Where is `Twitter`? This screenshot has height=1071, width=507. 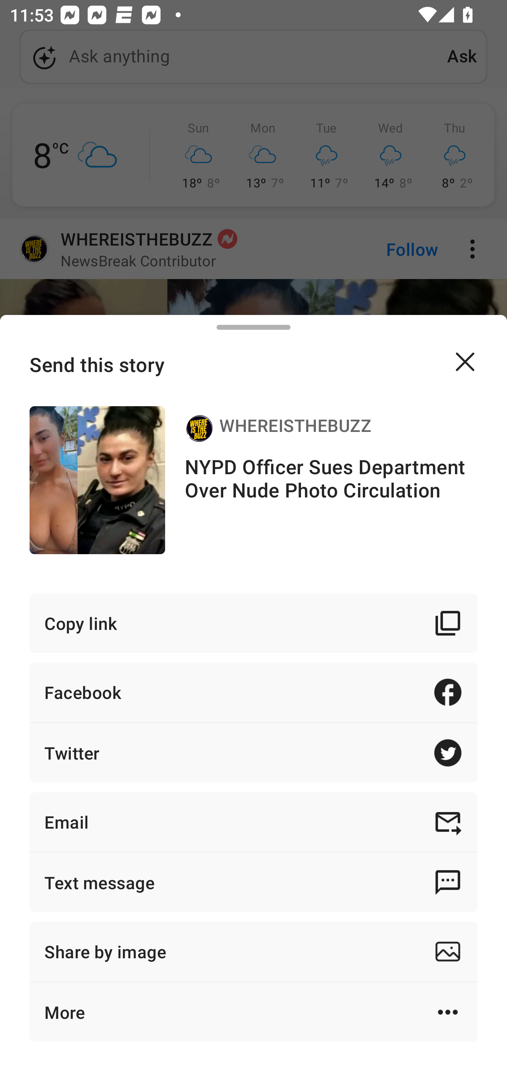
Twitter is located at coordinates (254, 753).